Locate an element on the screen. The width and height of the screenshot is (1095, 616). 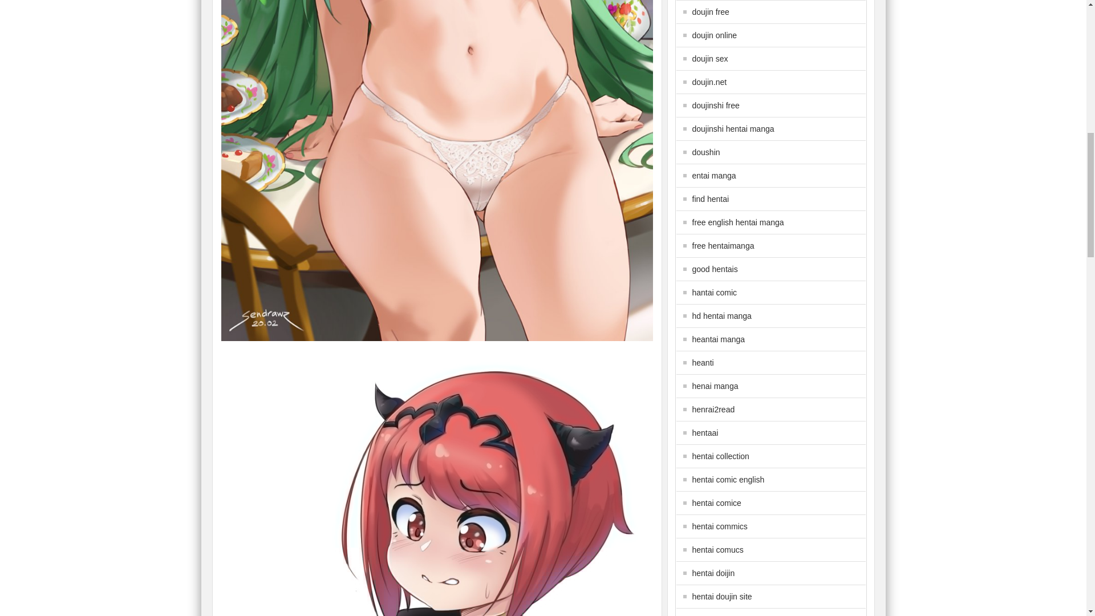
doujin online is located at coordinates (710, 35).